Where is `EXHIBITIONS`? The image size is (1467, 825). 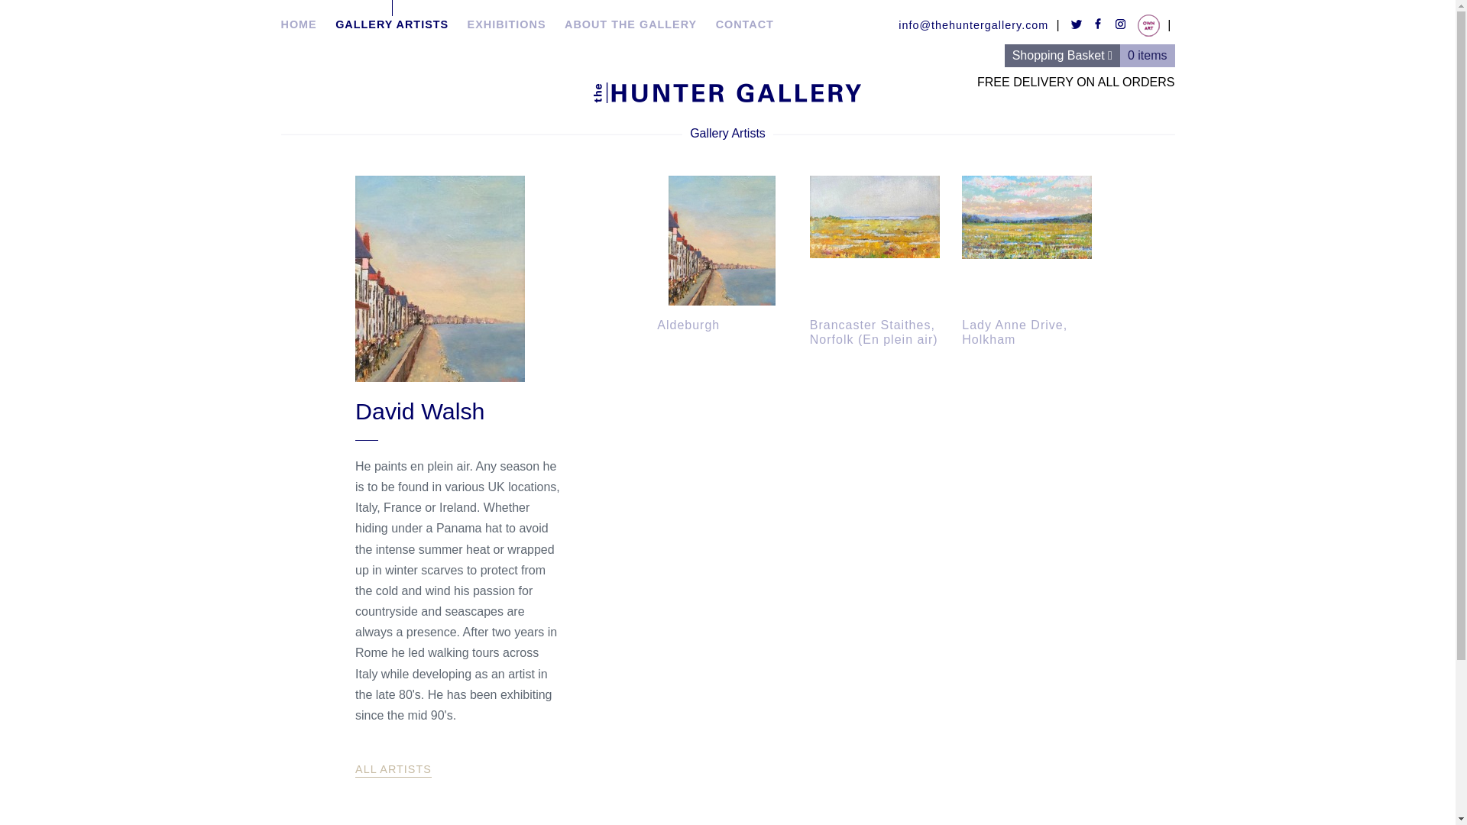
EXHIBITIONS is located at coordinates (507, 16).